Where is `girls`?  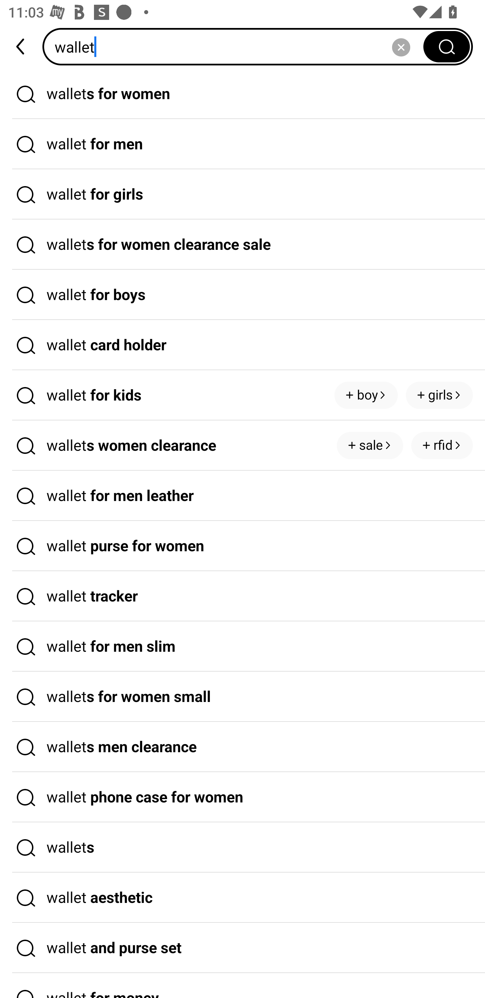
girls is located at coordinates (439, 395).